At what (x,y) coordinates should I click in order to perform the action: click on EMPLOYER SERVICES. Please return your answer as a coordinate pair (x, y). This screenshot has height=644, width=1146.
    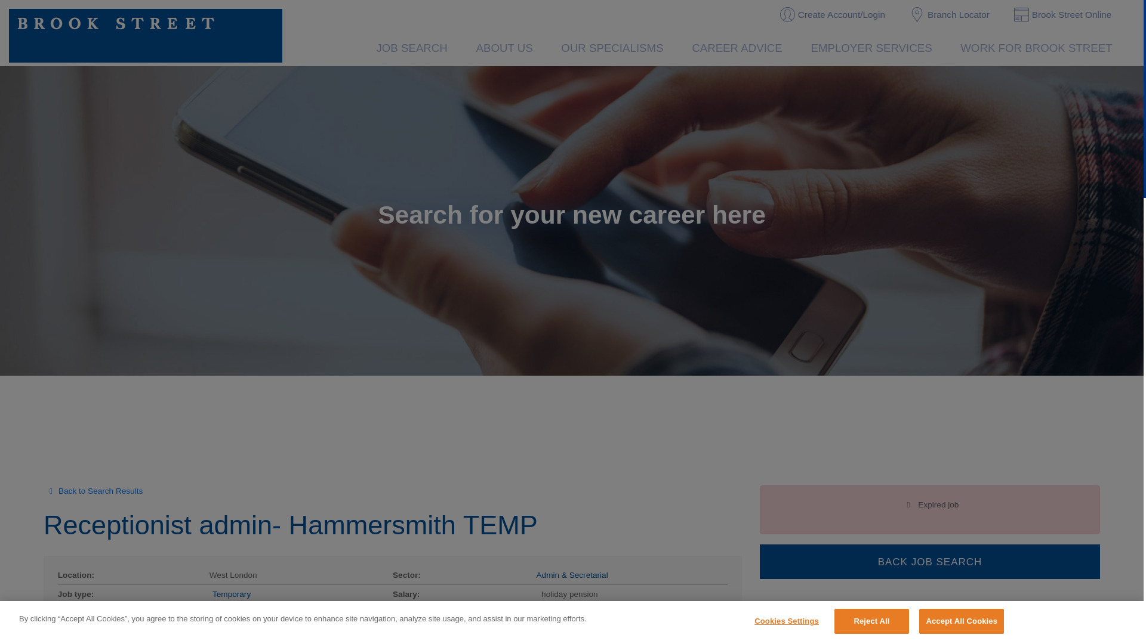
    Looking at the image, I should click on (871, 49).